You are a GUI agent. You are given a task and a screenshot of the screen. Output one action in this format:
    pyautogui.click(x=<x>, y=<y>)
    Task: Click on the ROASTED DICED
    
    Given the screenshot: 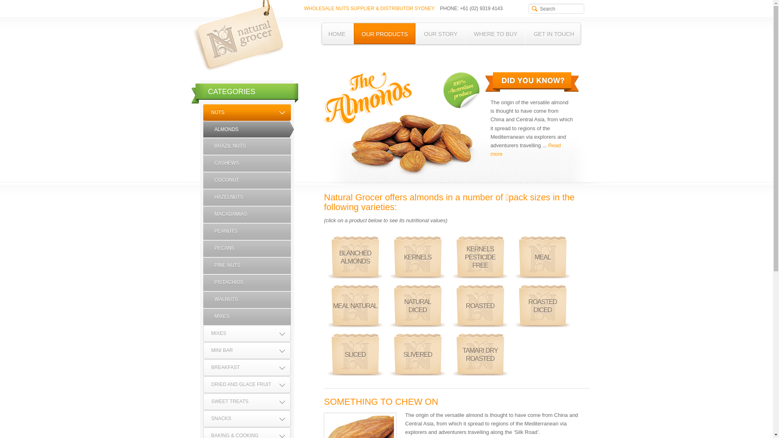 What is the action you would take?
    pyautogui.click(x=543, y=306)
    